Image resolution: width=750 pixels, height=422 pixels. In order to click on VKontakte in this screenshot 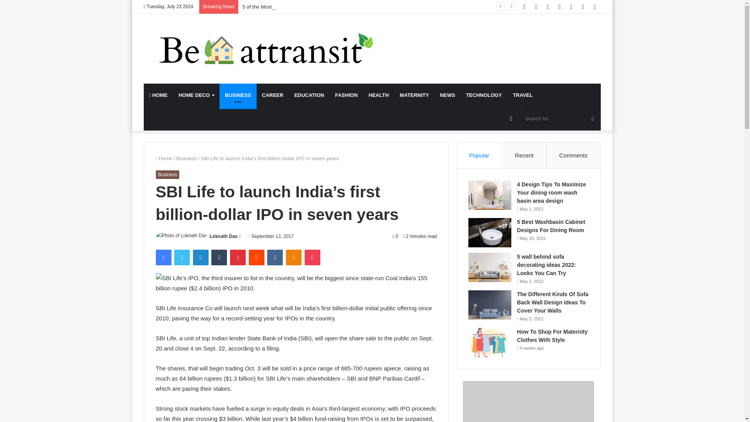, I will do `click(275, 257)`.